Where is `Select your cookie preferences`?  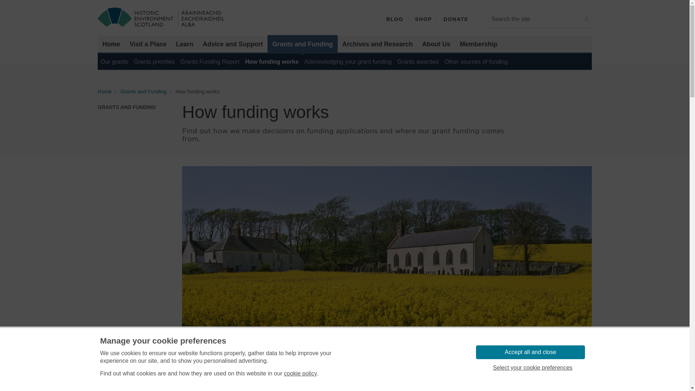
Select your cookie preferences is located at coordinates (532, 368).